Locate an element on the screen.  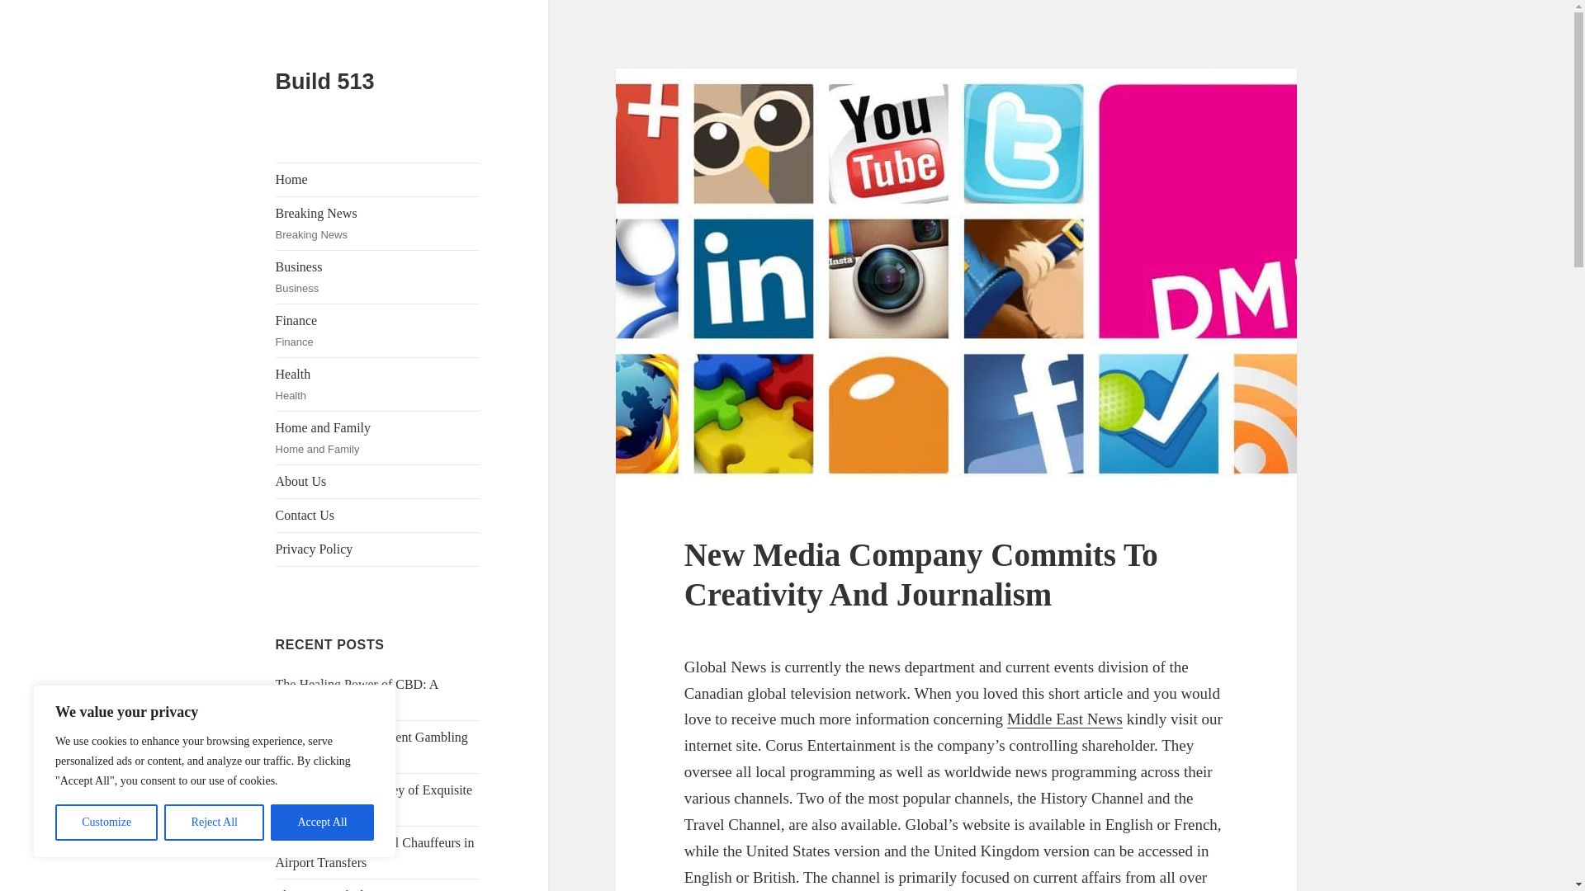
The Healing Power of CBD: A Personal Journey is located at coordinates (378, 223).